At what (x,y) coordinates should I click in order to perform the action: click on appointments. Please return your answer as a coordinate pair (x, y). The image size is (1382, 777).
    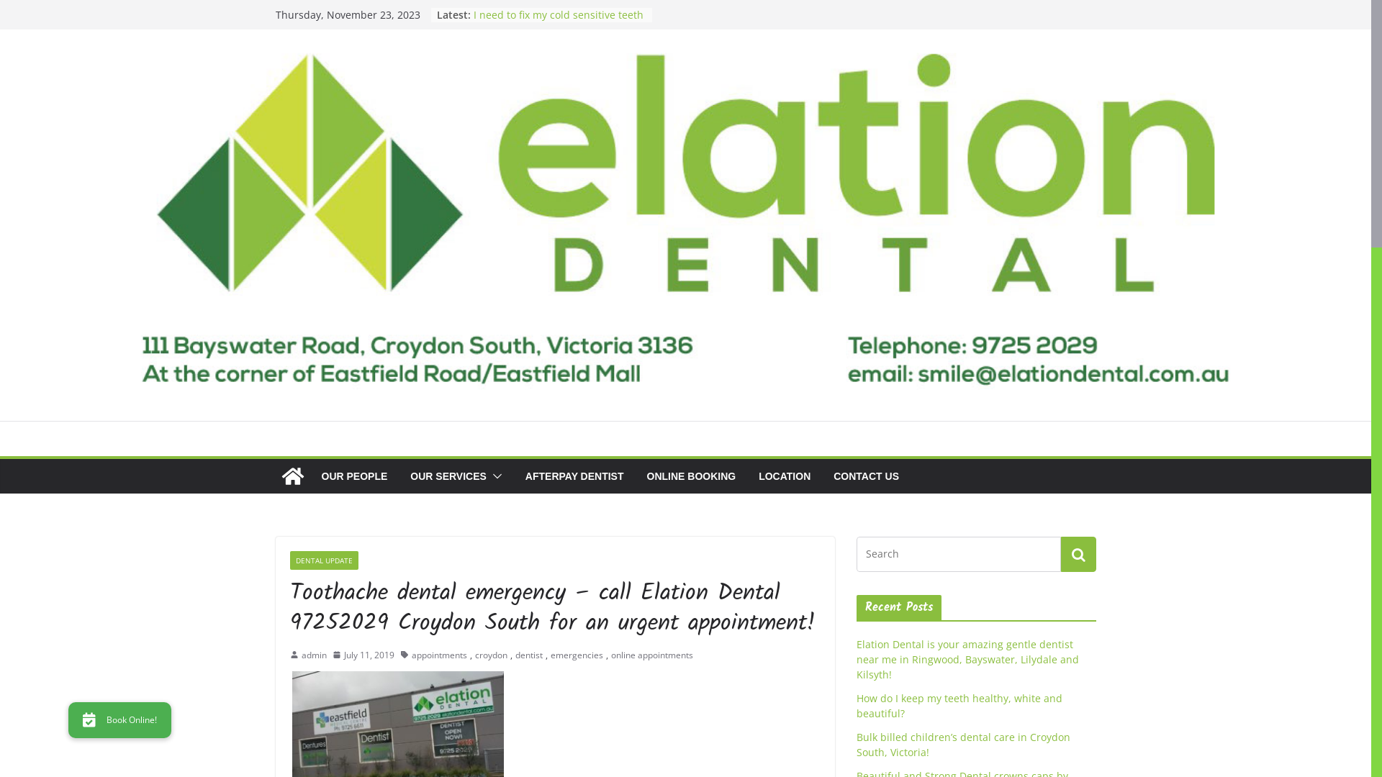
    Looking at the image, I should click on (439, 655).